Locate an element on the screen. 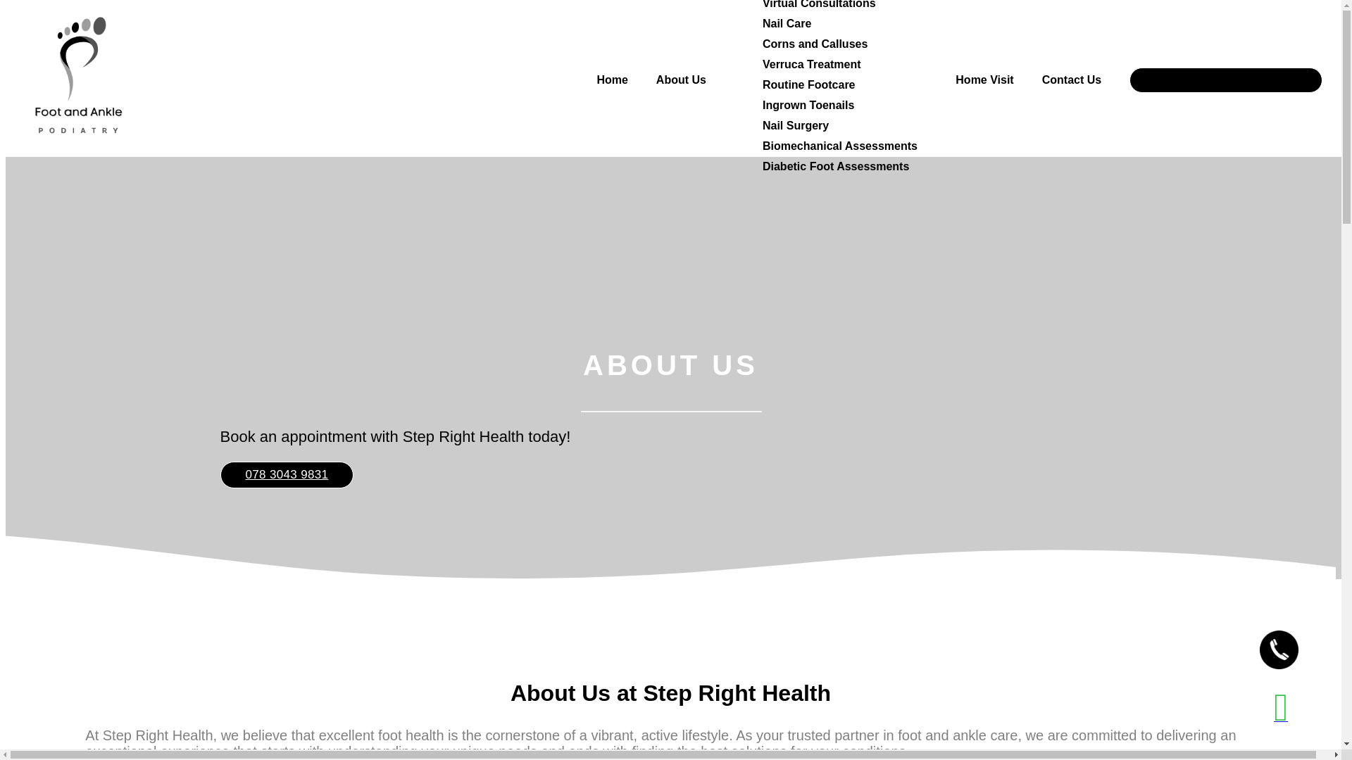 This screenshot has width=1352, height=760. Corns and Calluses is located at coordinates (815, 44).